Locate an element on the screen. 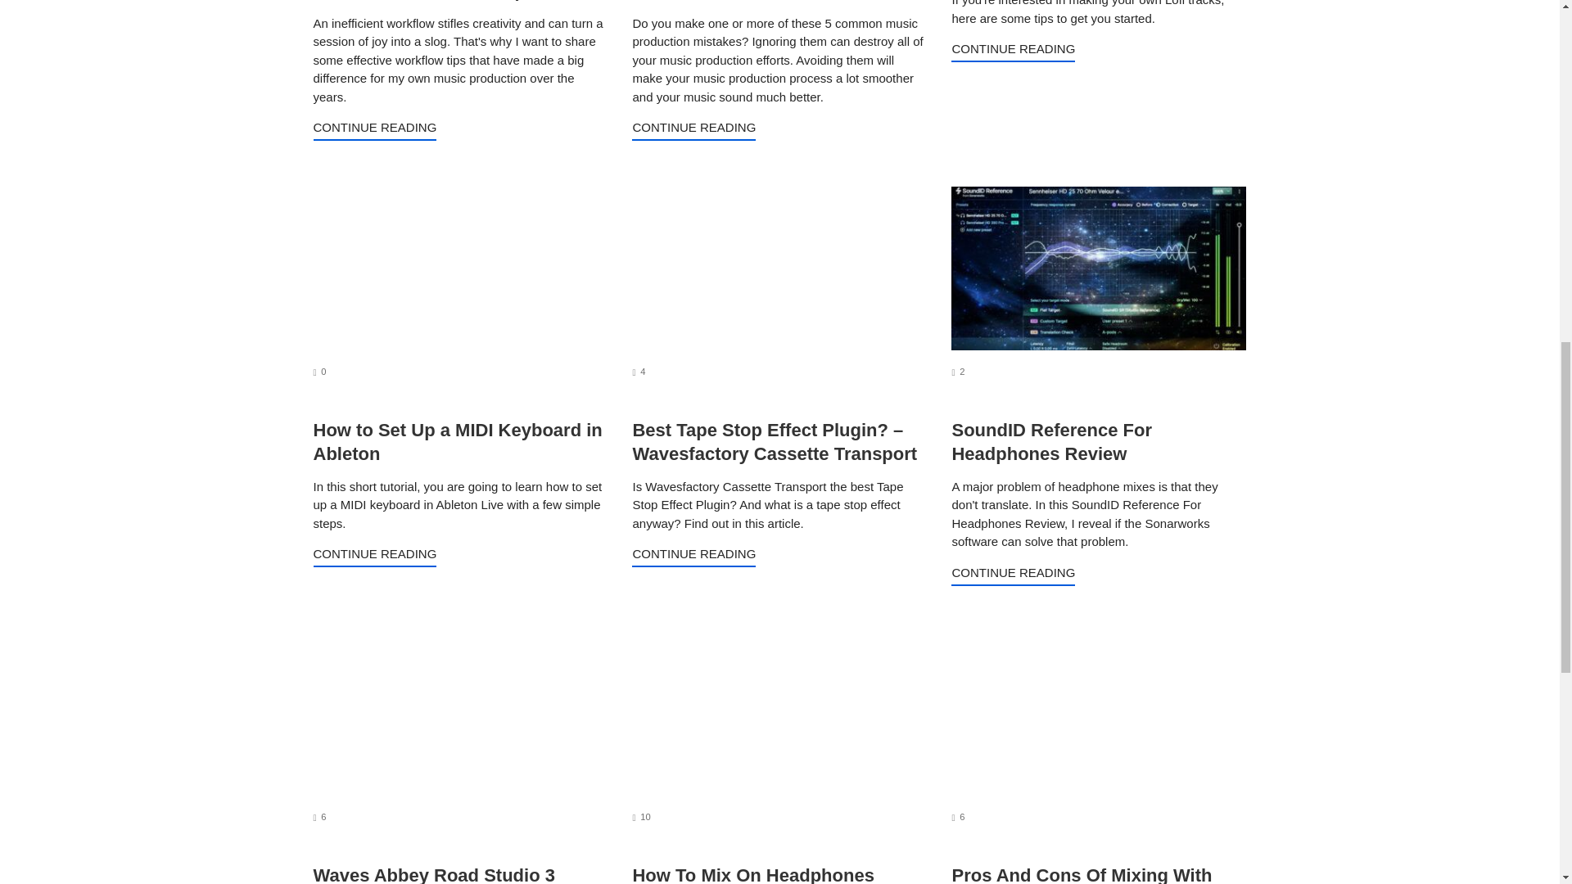 This screenshot has height=884, width=1572. CONTINUE READING is located at coordinates (319, 817).